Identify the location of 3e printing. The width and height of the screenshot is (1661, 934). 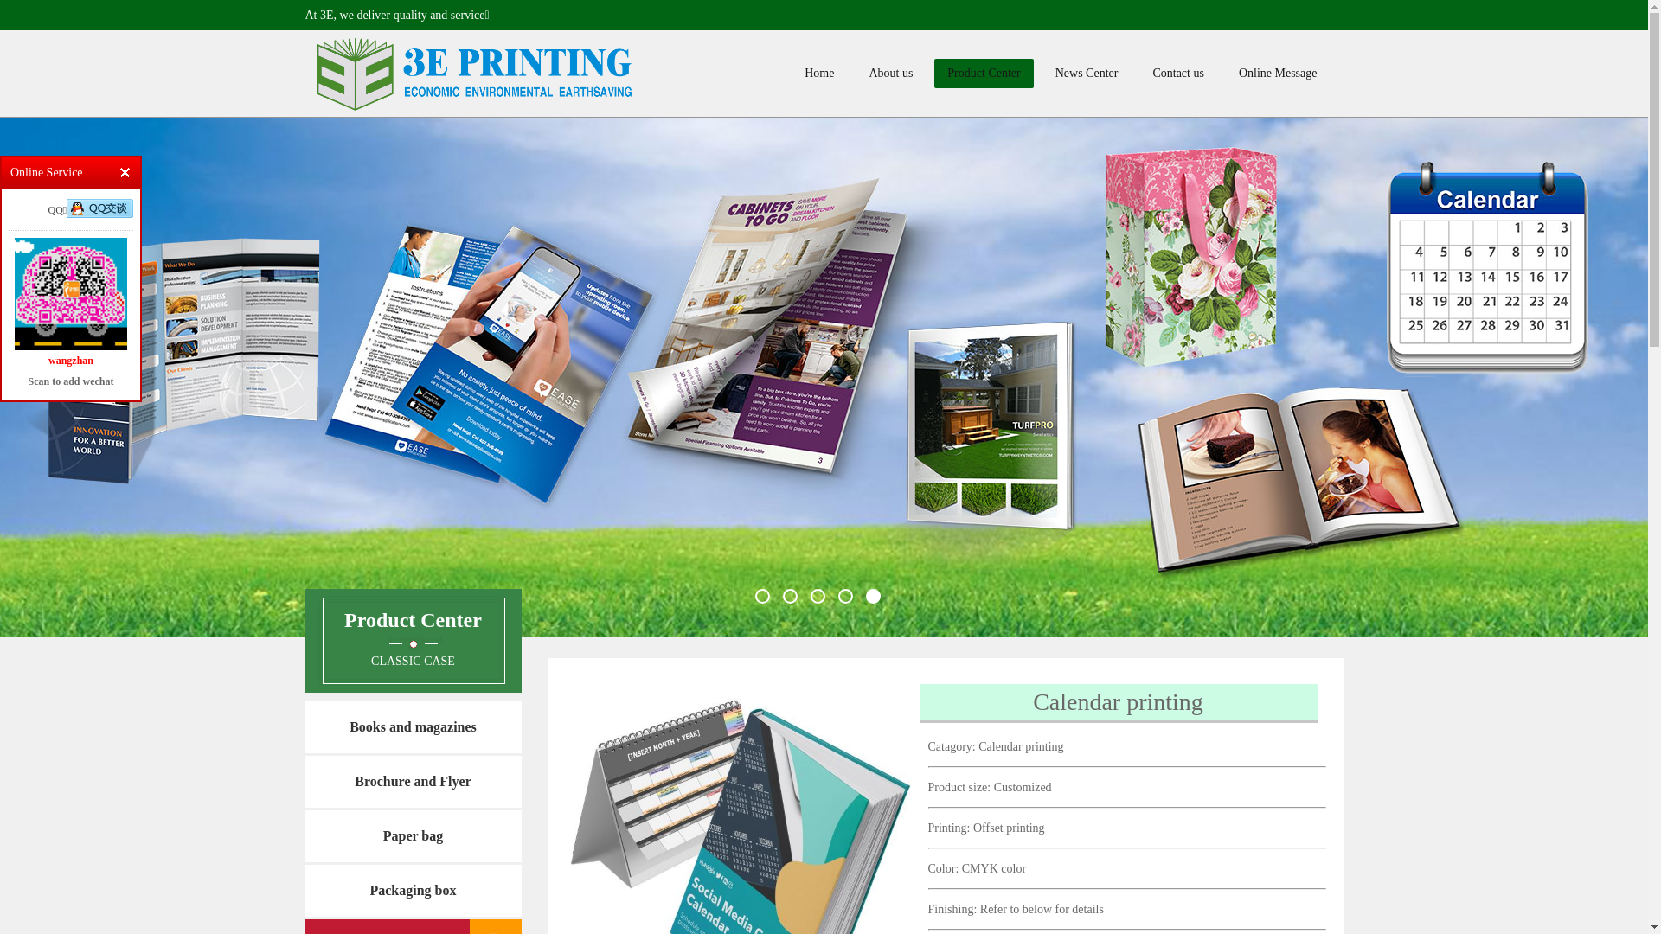
(478, 74).